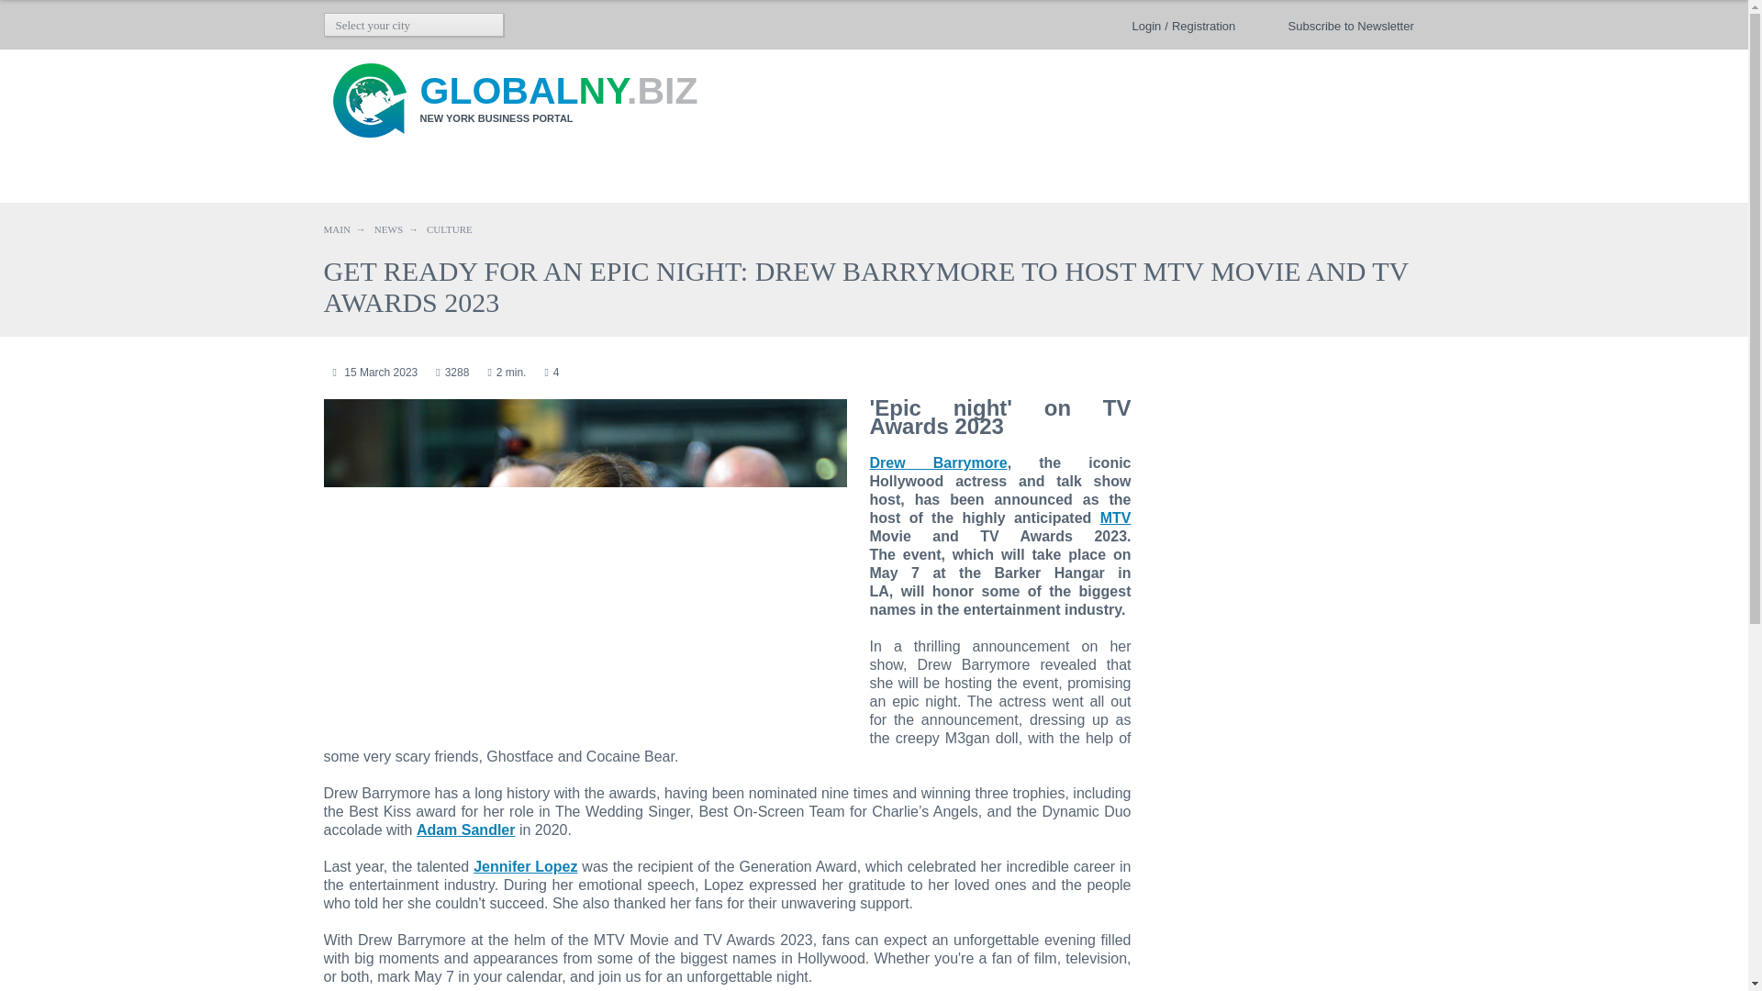  Describe the element at coordinates (1147, 26) in the screenshot. I see `Login` at that location.